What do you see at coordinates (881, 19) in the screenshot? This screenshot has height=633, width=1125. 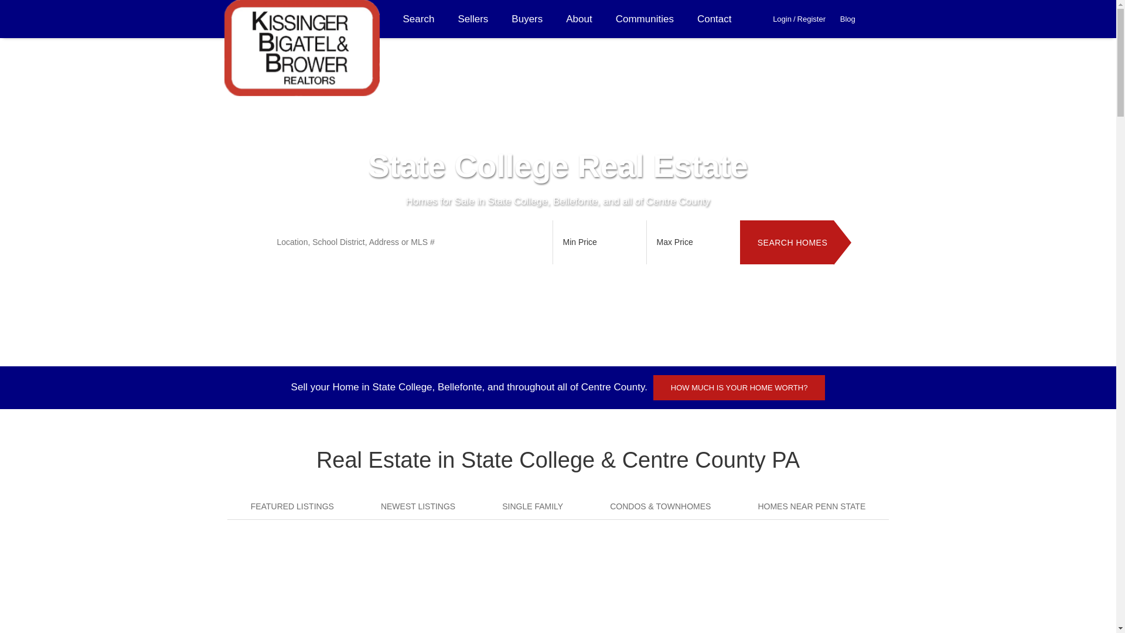 I see `Select Language` at bounding box center [881, 19].